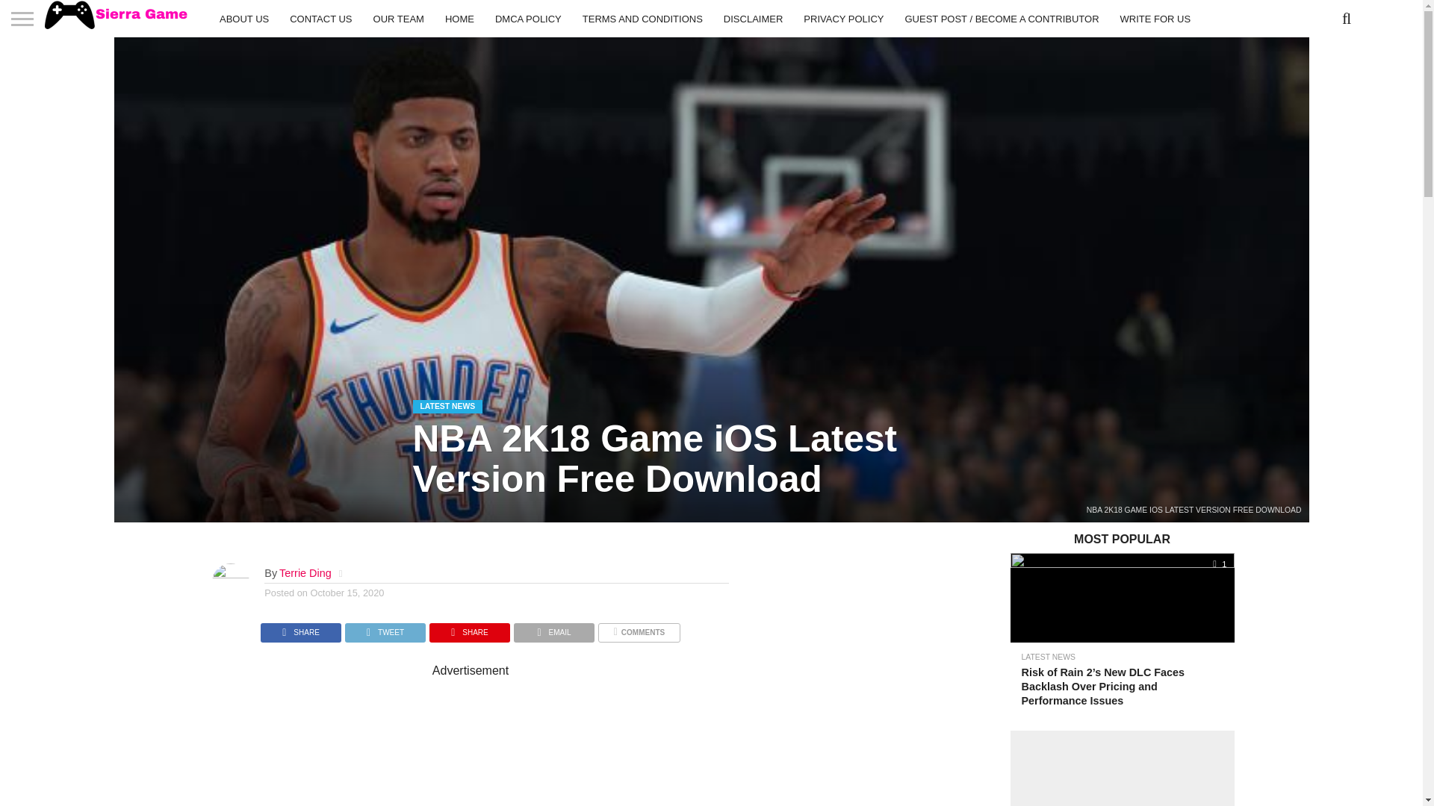 Image resolution: width=1434 pixels, height=806 pixels. I want to click on SHARE, so click(469, 628).